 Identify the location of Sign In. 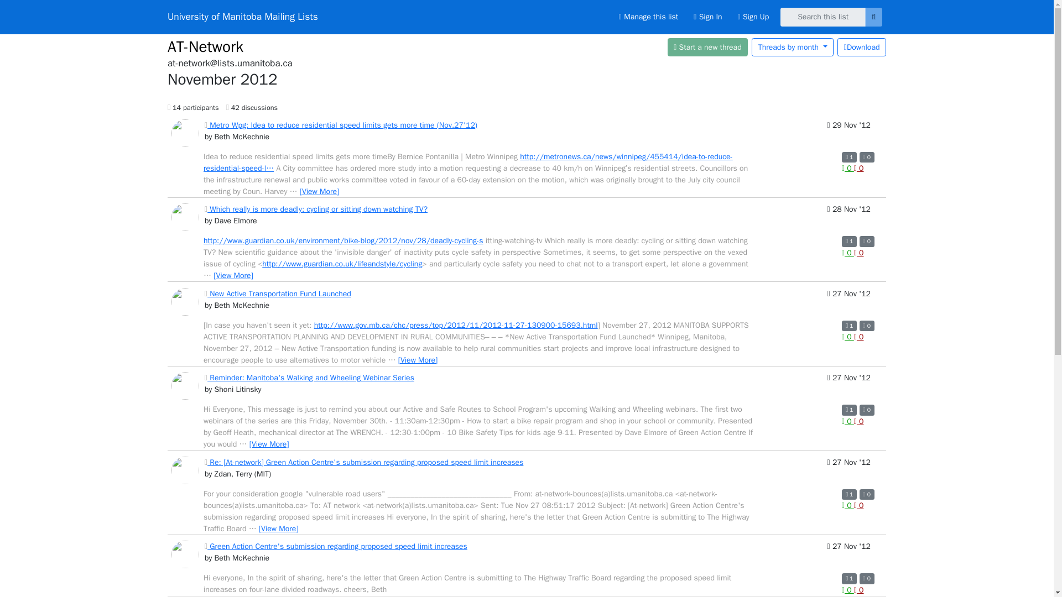
(708, 17).